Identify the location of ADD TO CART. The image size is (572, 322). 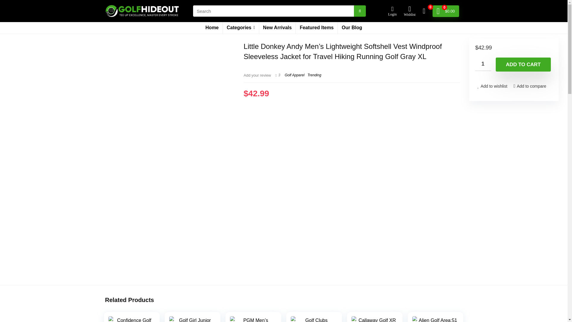
(523, 64).